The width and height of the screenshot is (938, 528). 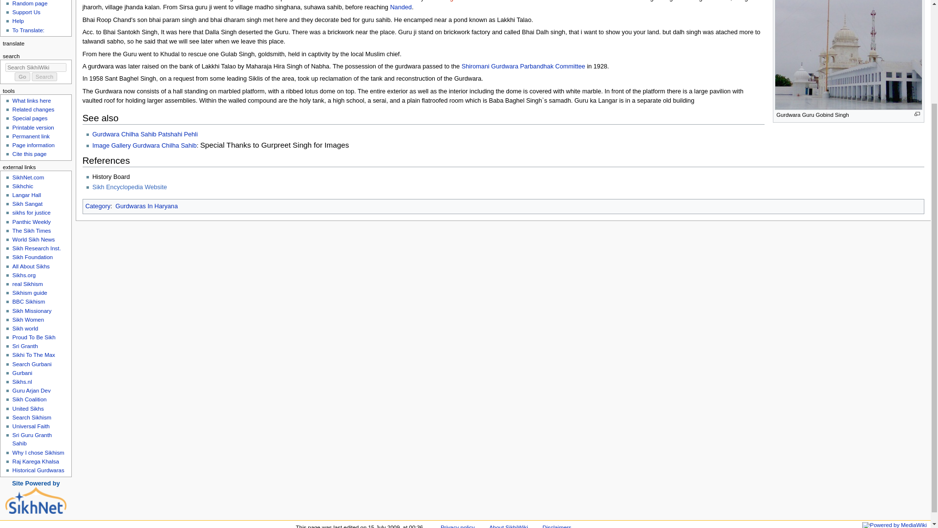 What do you see at coordinates (145, 145) in the screenshot?
I see `Image Gallery Gurdwara Chilha Sahib` at bounding box center [145, 145].